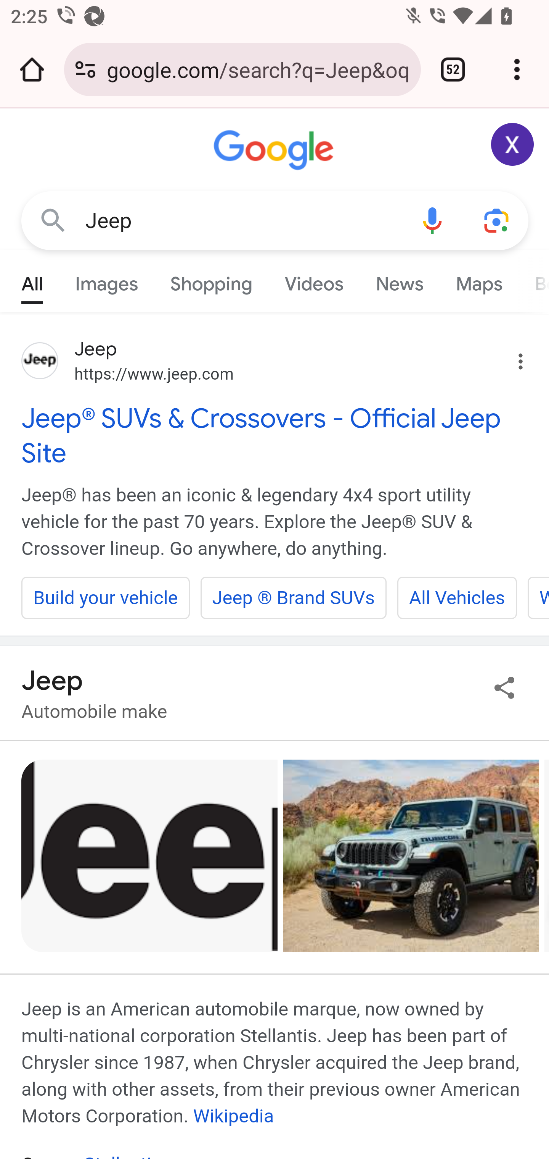  Describe the element at coordinates (242, 221) in the screenshot. I see `Jeep` at that location.